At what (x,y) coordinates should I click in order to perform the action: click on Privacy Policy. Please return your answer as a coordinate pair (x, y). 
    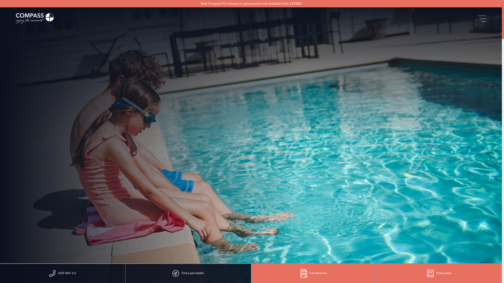
    Looking at the image, I should click on (35, 242).